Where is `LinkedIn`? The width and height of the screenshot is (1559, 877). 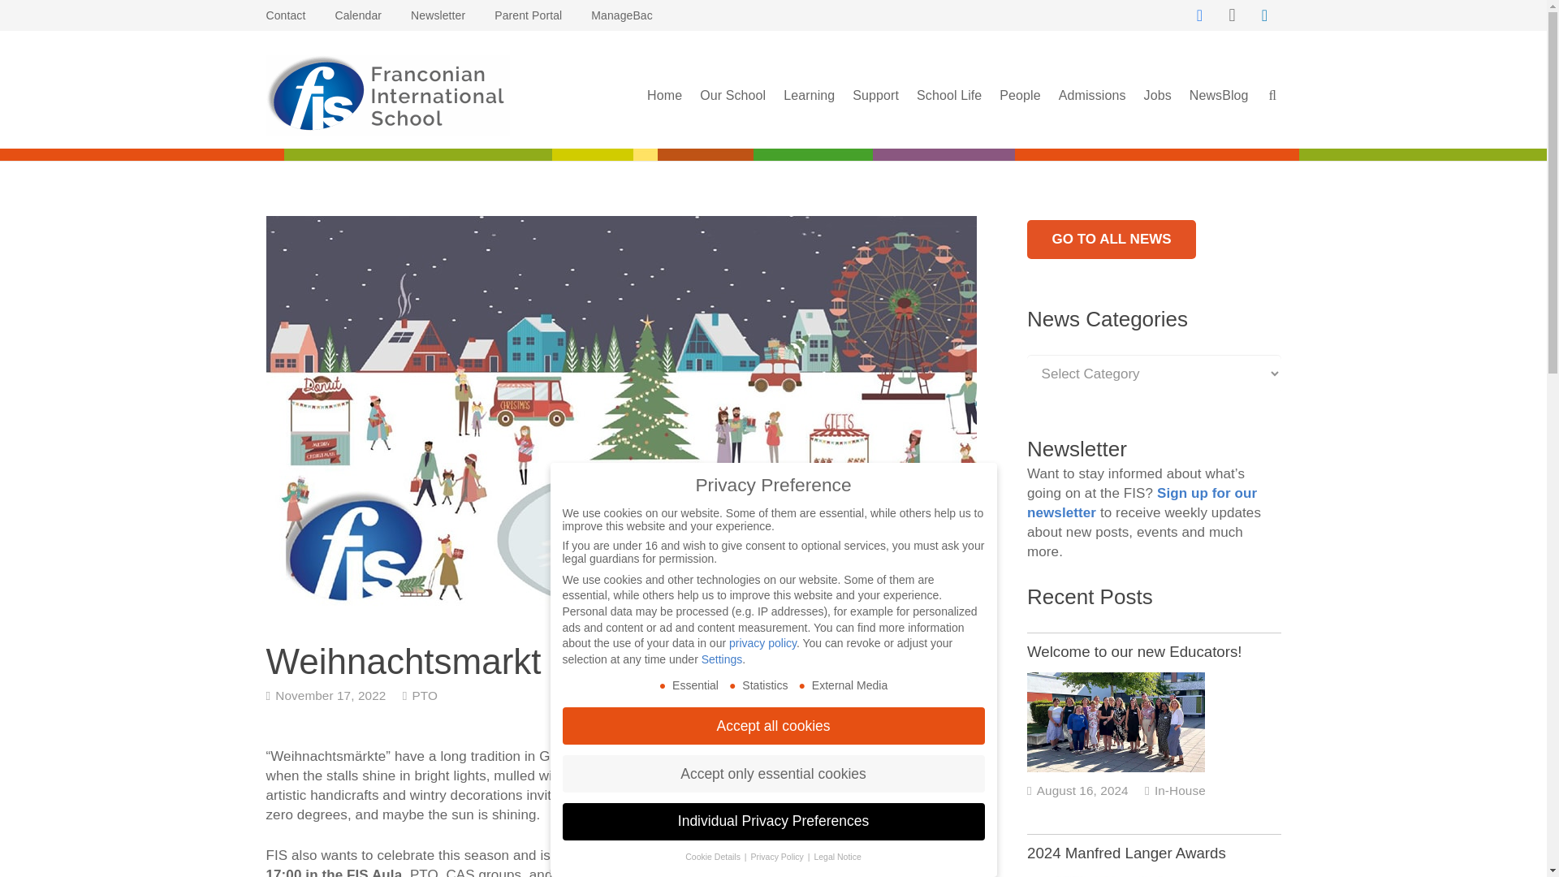 LinkedIn is located at coordinates (1265, 15).